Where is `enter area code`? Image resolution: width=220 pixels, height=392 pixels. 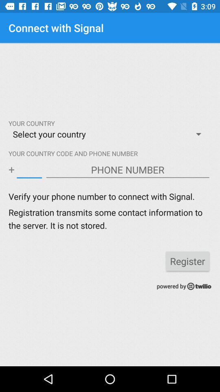
enter area code is located at coordinates (29, 170).